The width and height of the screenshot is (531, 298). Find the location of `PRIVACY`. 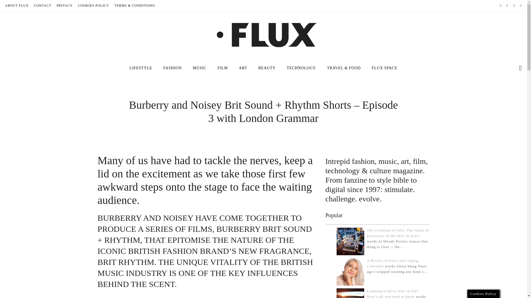

PRIVACY is located at coordinates (65, 6).